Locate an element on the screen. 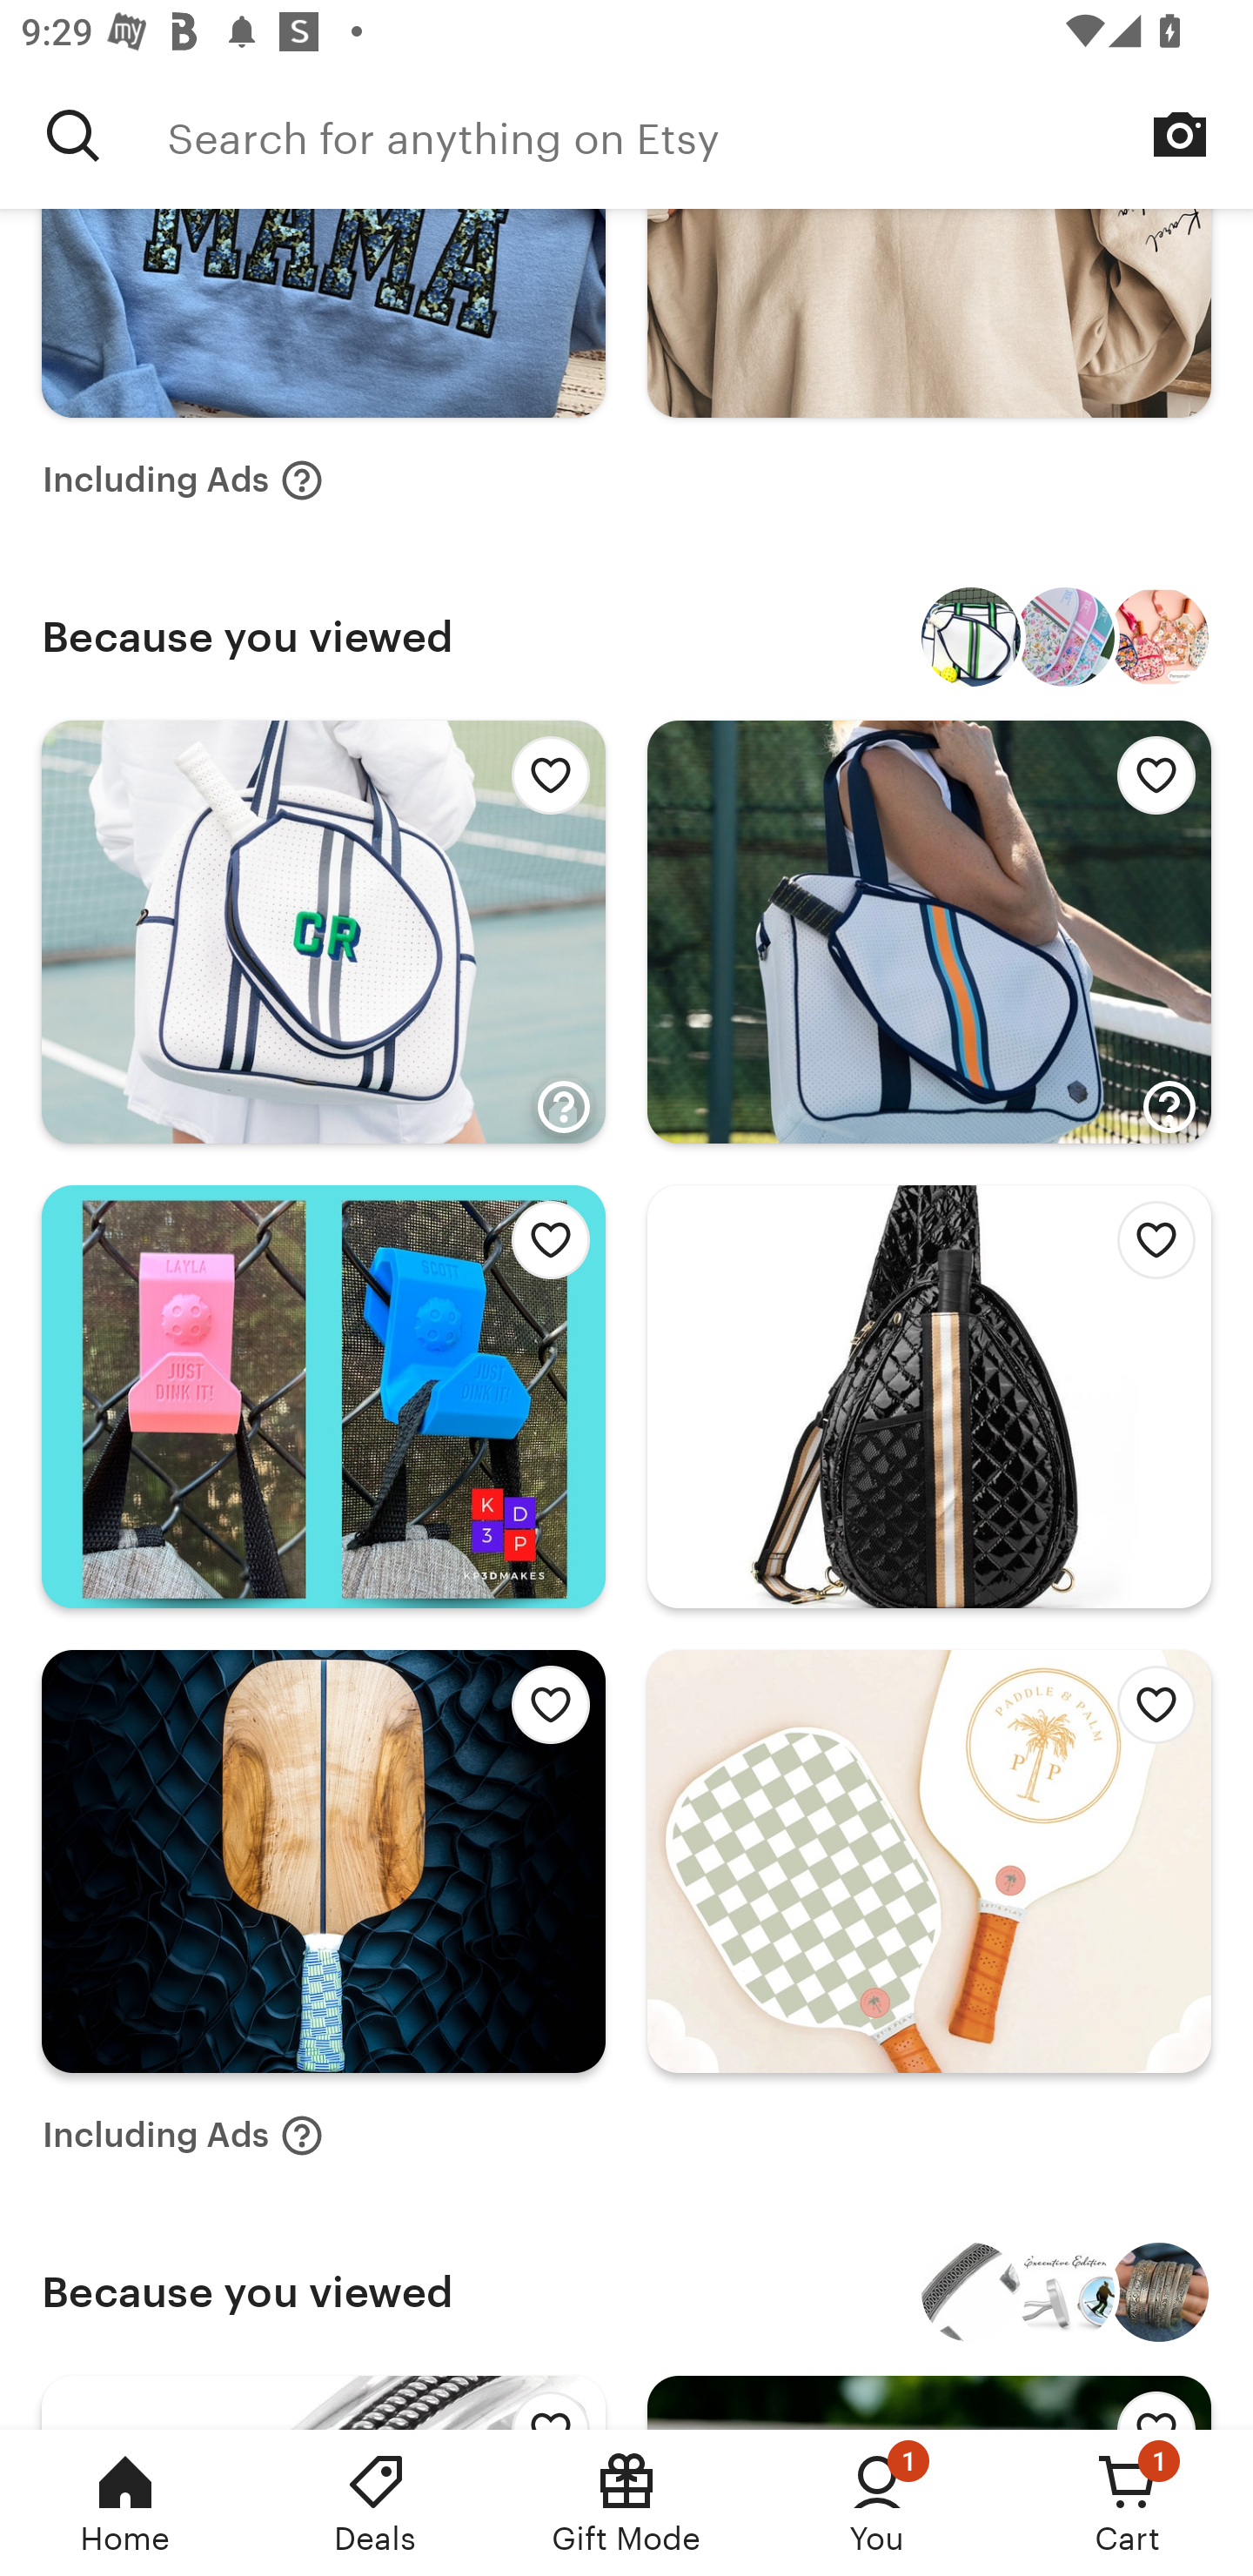  Flower Preppy Pickleball Paddle is located at coordinates (1065, 637).